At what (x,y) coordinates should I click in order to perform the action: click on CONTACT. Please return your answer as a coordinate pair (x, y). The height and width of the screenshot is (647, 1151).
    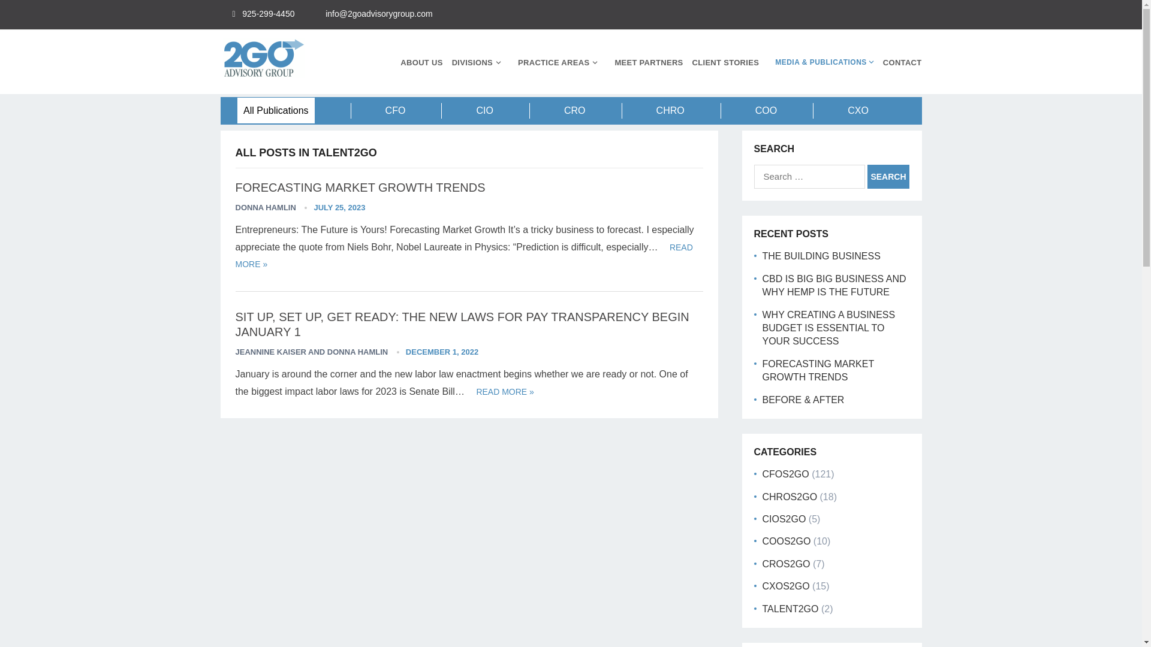
    Looking at the image, I should click on (903, 62).